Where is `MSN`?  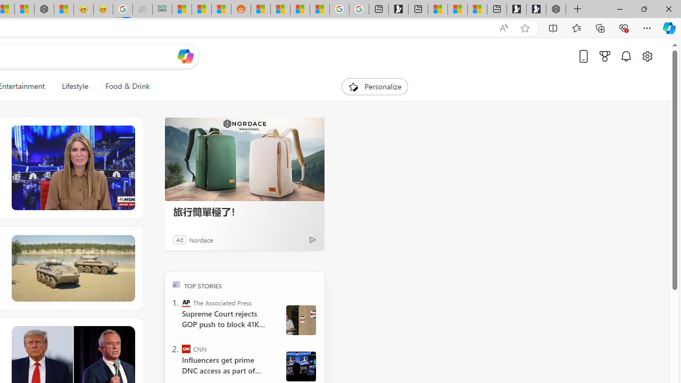 MSN is located at coordinates (221, 10).